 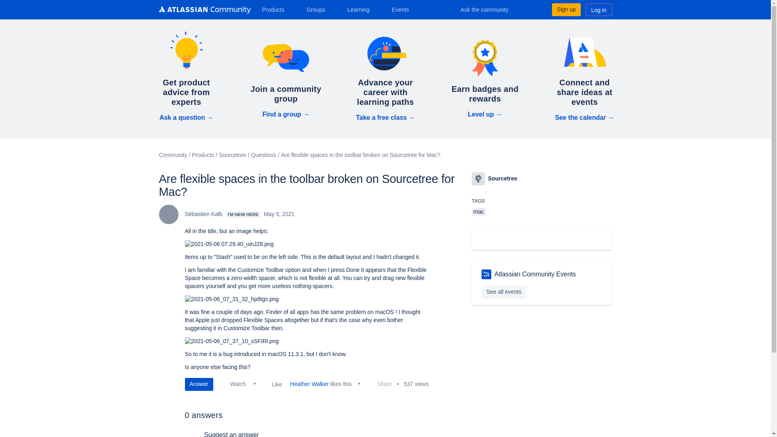 What do you see at coordinates (490, 9) in the screenshot?
I see `Ask the community ` at bounding box center [490, 9].